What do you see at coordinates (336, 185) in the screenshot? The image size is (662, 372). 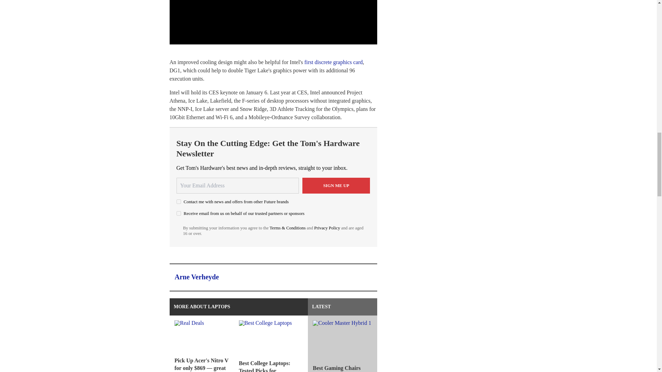 I see `Sign me up` at bounding box center [336, 185].